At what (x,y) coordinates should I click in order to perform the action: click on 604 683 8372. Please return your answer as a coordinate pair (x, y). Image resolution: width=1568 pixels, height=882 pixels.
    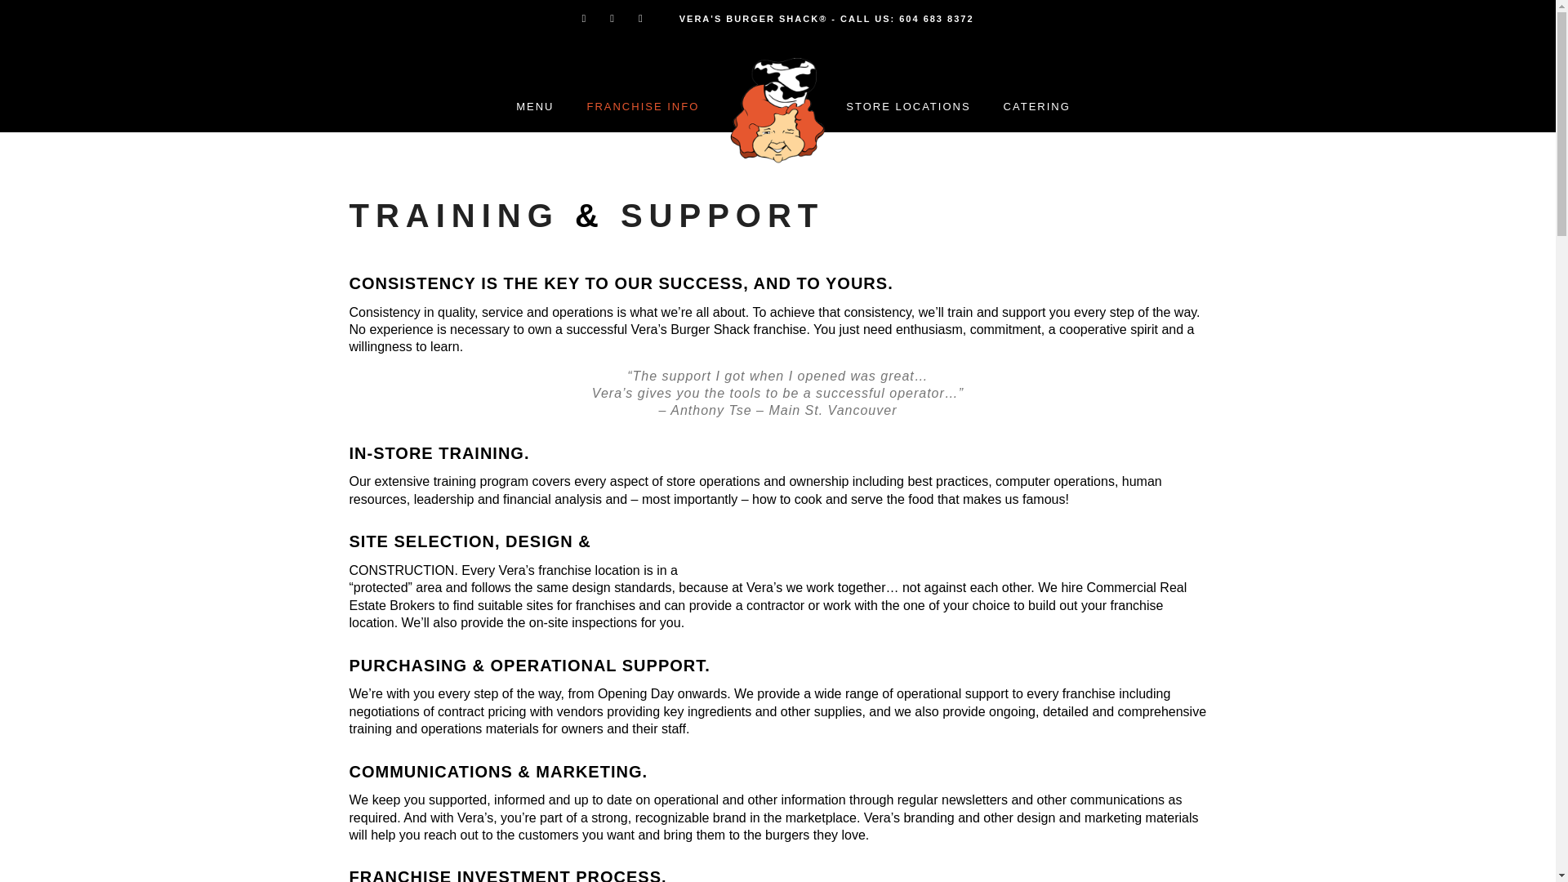
    Looking at the image, I should click on (936, 19).